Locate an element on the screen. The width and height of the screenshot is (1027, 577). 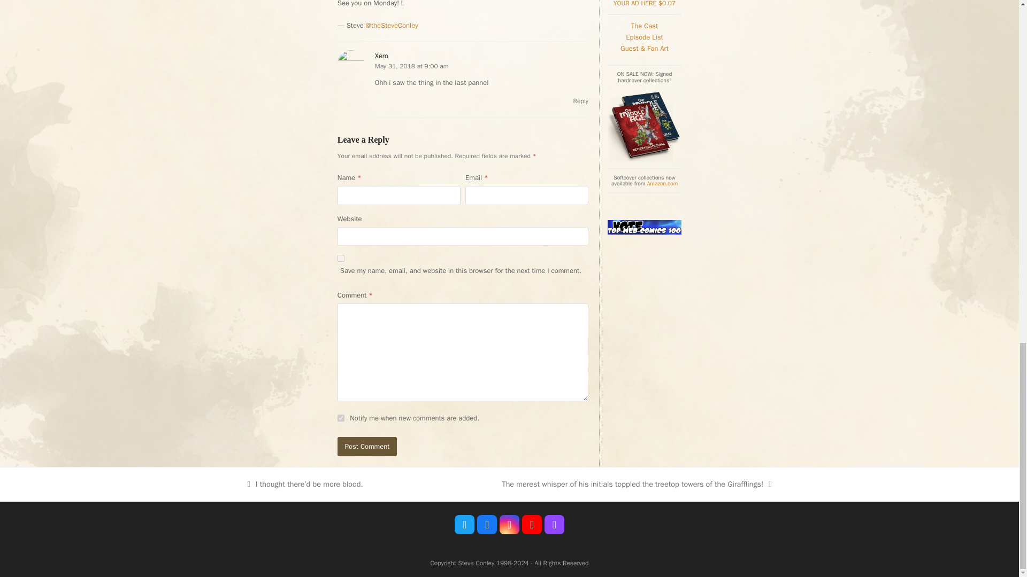
Twitter is located at coordinates (464, 525).